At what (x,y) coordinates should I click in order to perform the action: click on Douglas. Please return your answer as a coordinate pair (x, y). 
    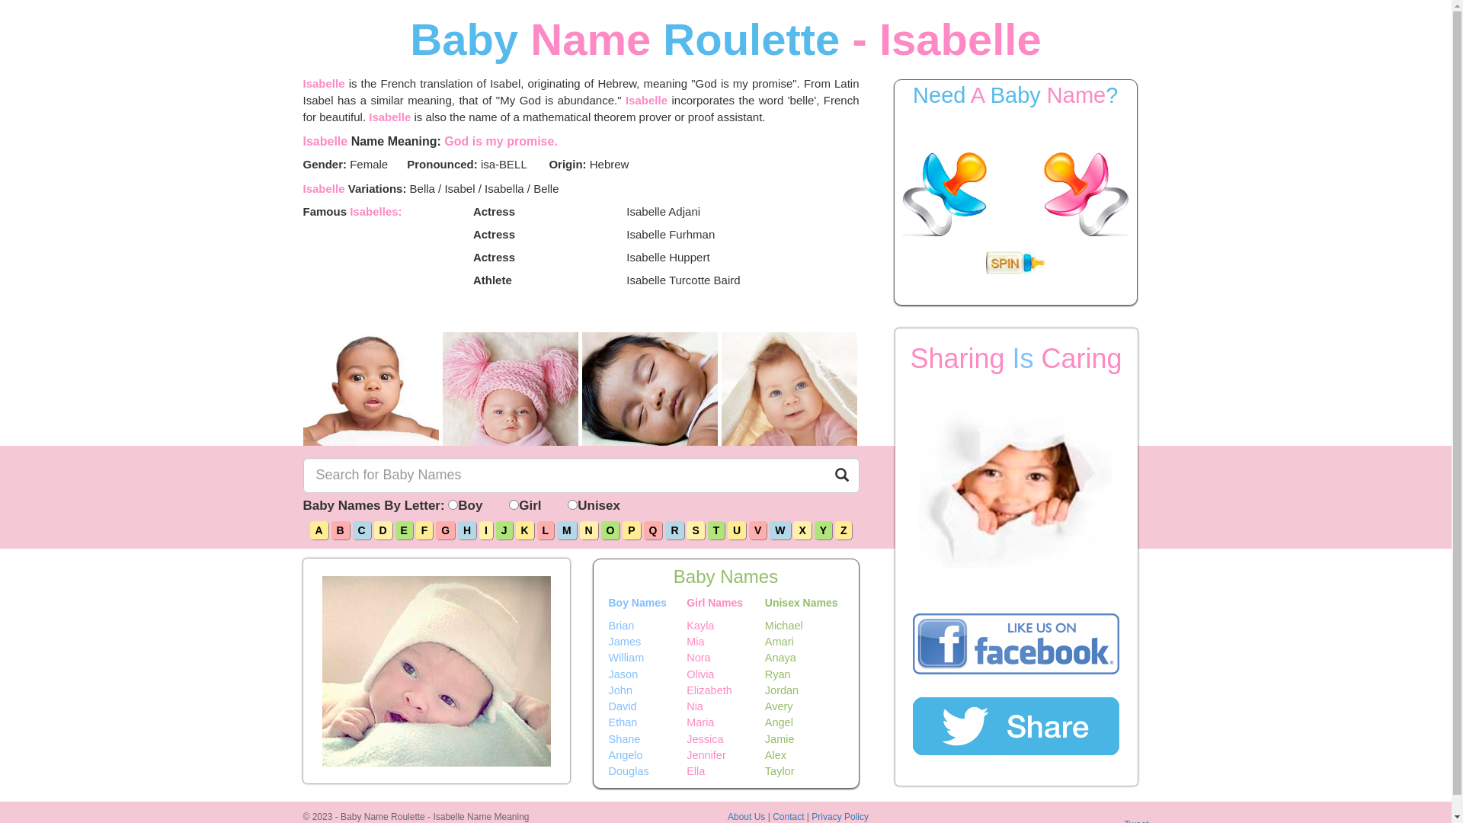
    Looking at the image, I should click on (648, 771).